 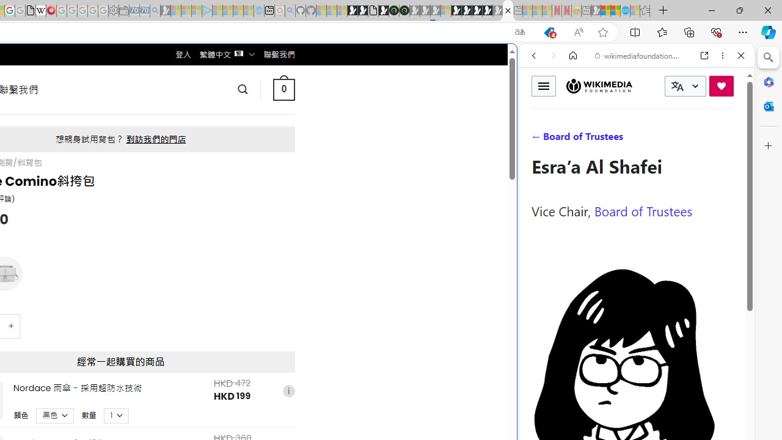 What do you see at coordinates (117, 415) in the screenshot?
I see `Class: upsell-v2-product-upsell-variable-product-qty-select` at bounding box center [117, 415].